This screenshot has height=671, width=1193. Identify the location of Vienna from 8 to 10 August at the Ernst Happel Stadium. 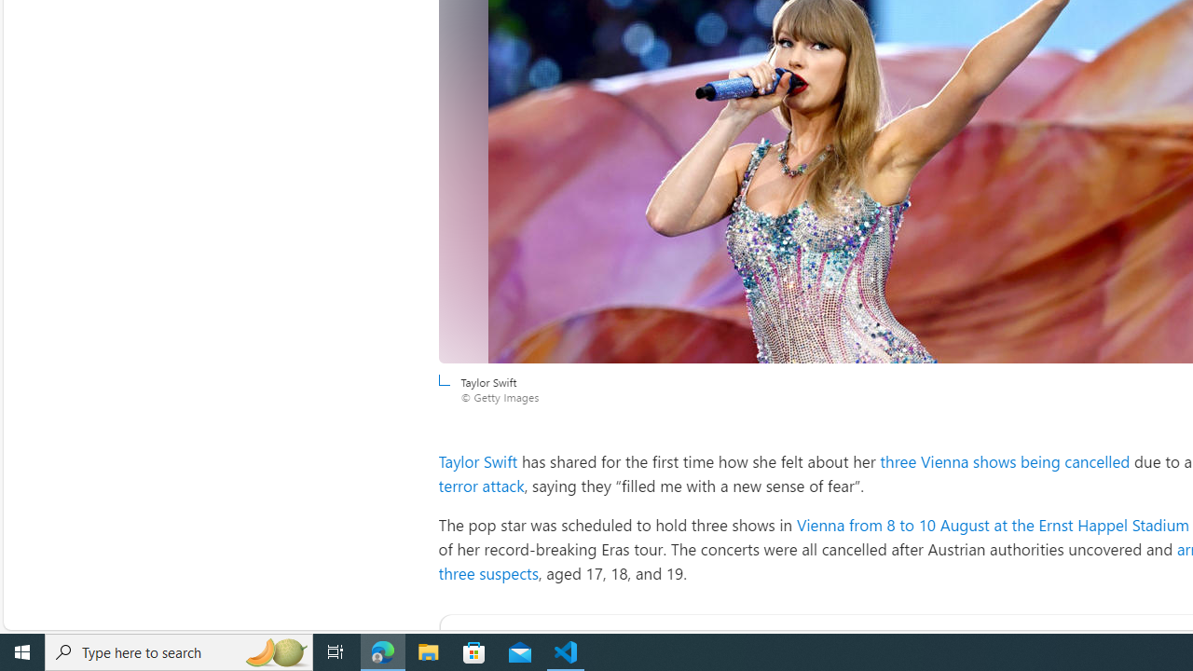
(992, 524).